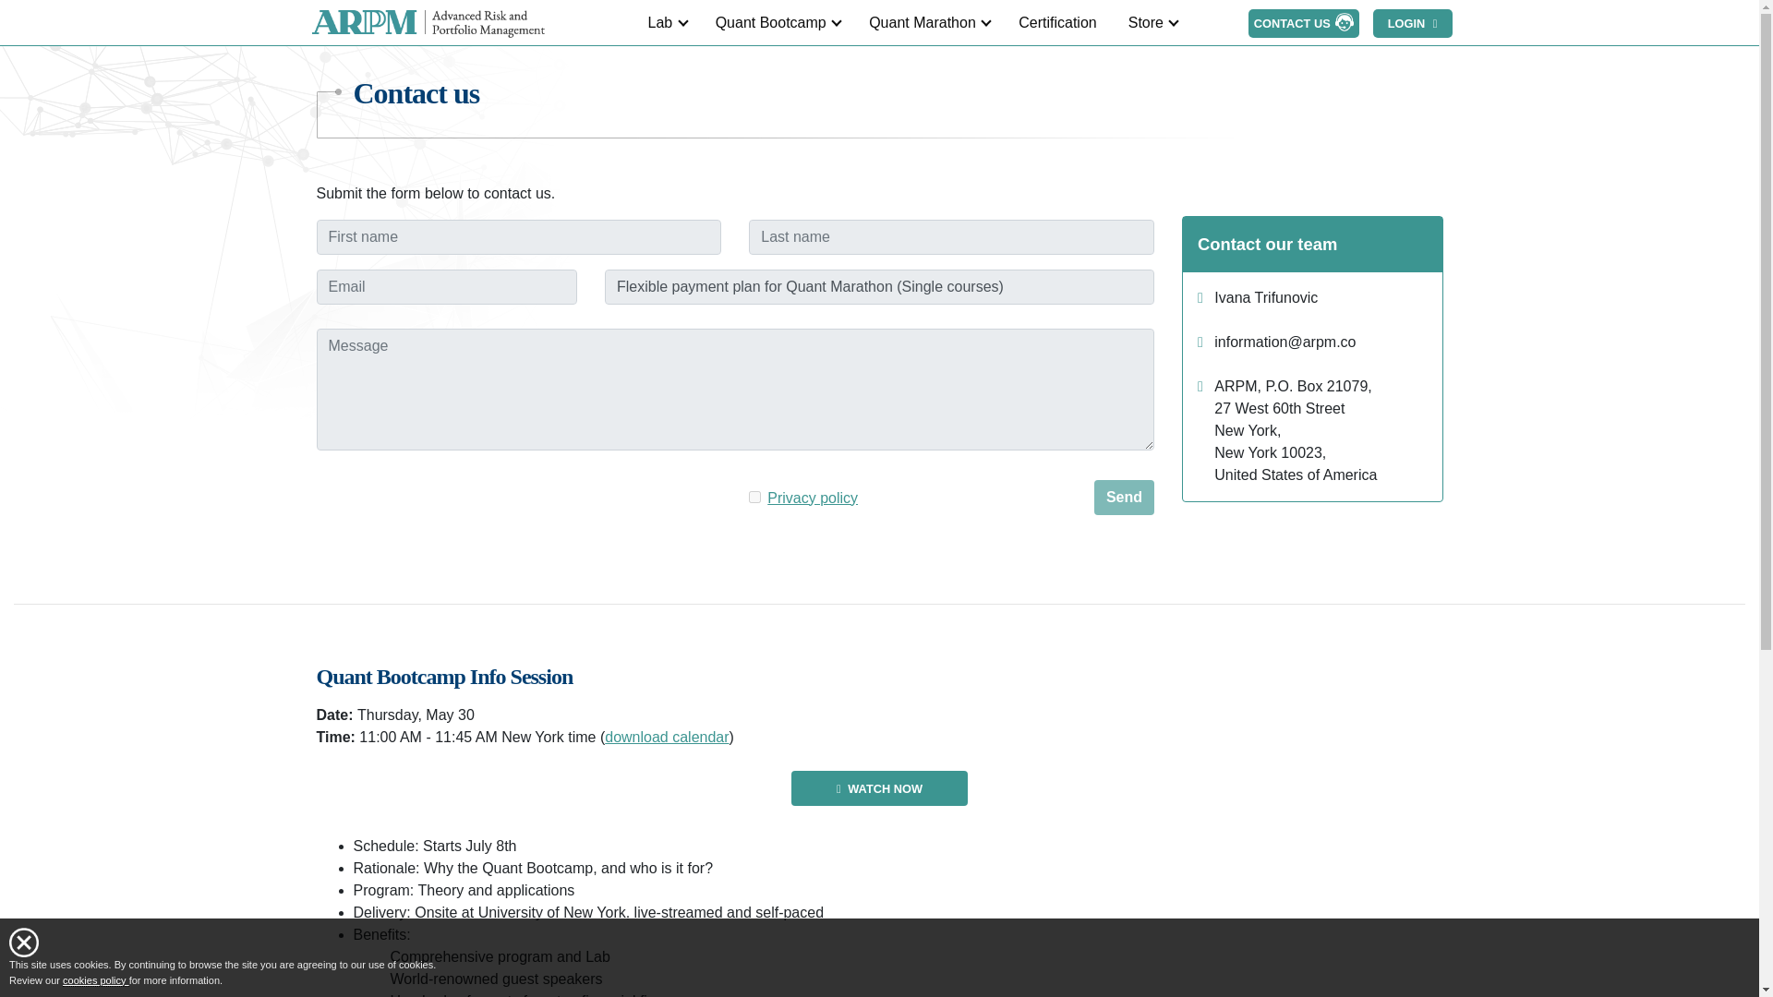  I want to click on Quant Marathon, so click(927, 22).